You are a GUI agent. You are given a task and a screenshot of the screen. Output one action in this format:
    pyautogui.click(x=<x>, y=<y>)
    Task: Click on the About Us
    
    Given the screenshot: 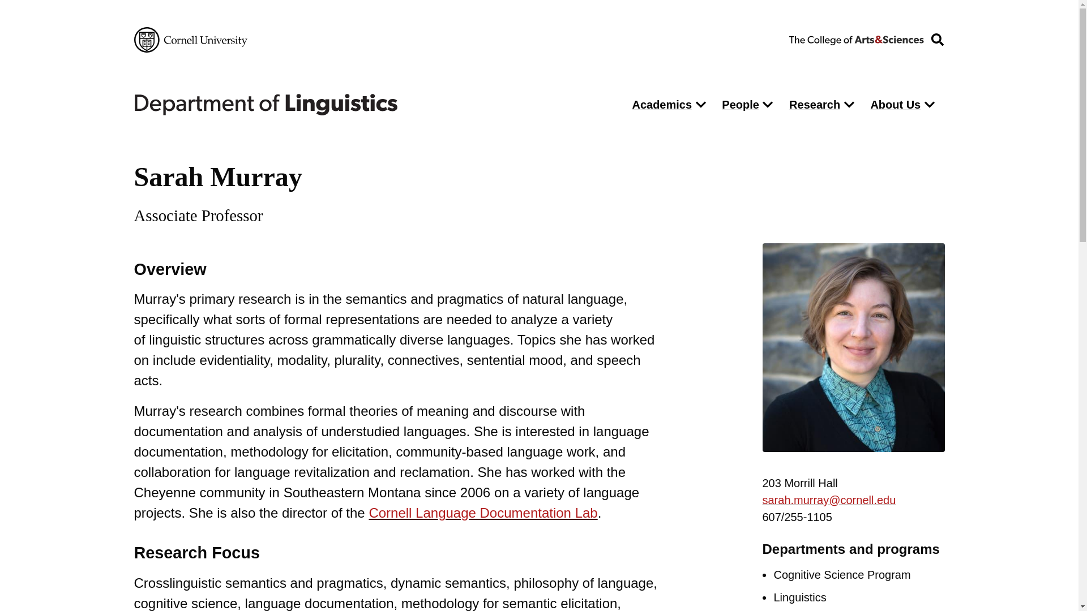 What is the action you would take?
    pyautogui.click(x=892, y=104)
    